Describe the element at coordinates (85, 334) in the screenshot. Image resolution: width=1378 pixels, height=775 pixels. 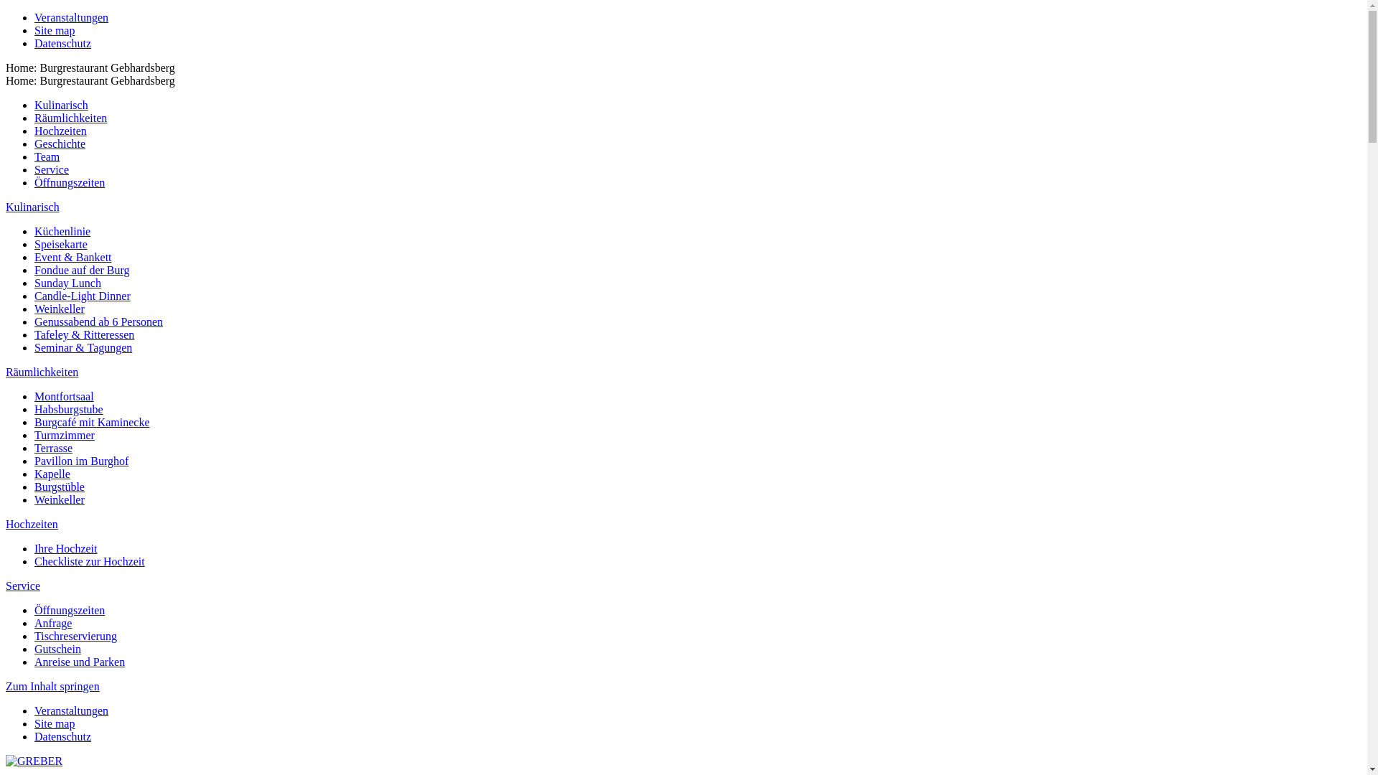
I see `Tafeley & Ritteressen` at that location.